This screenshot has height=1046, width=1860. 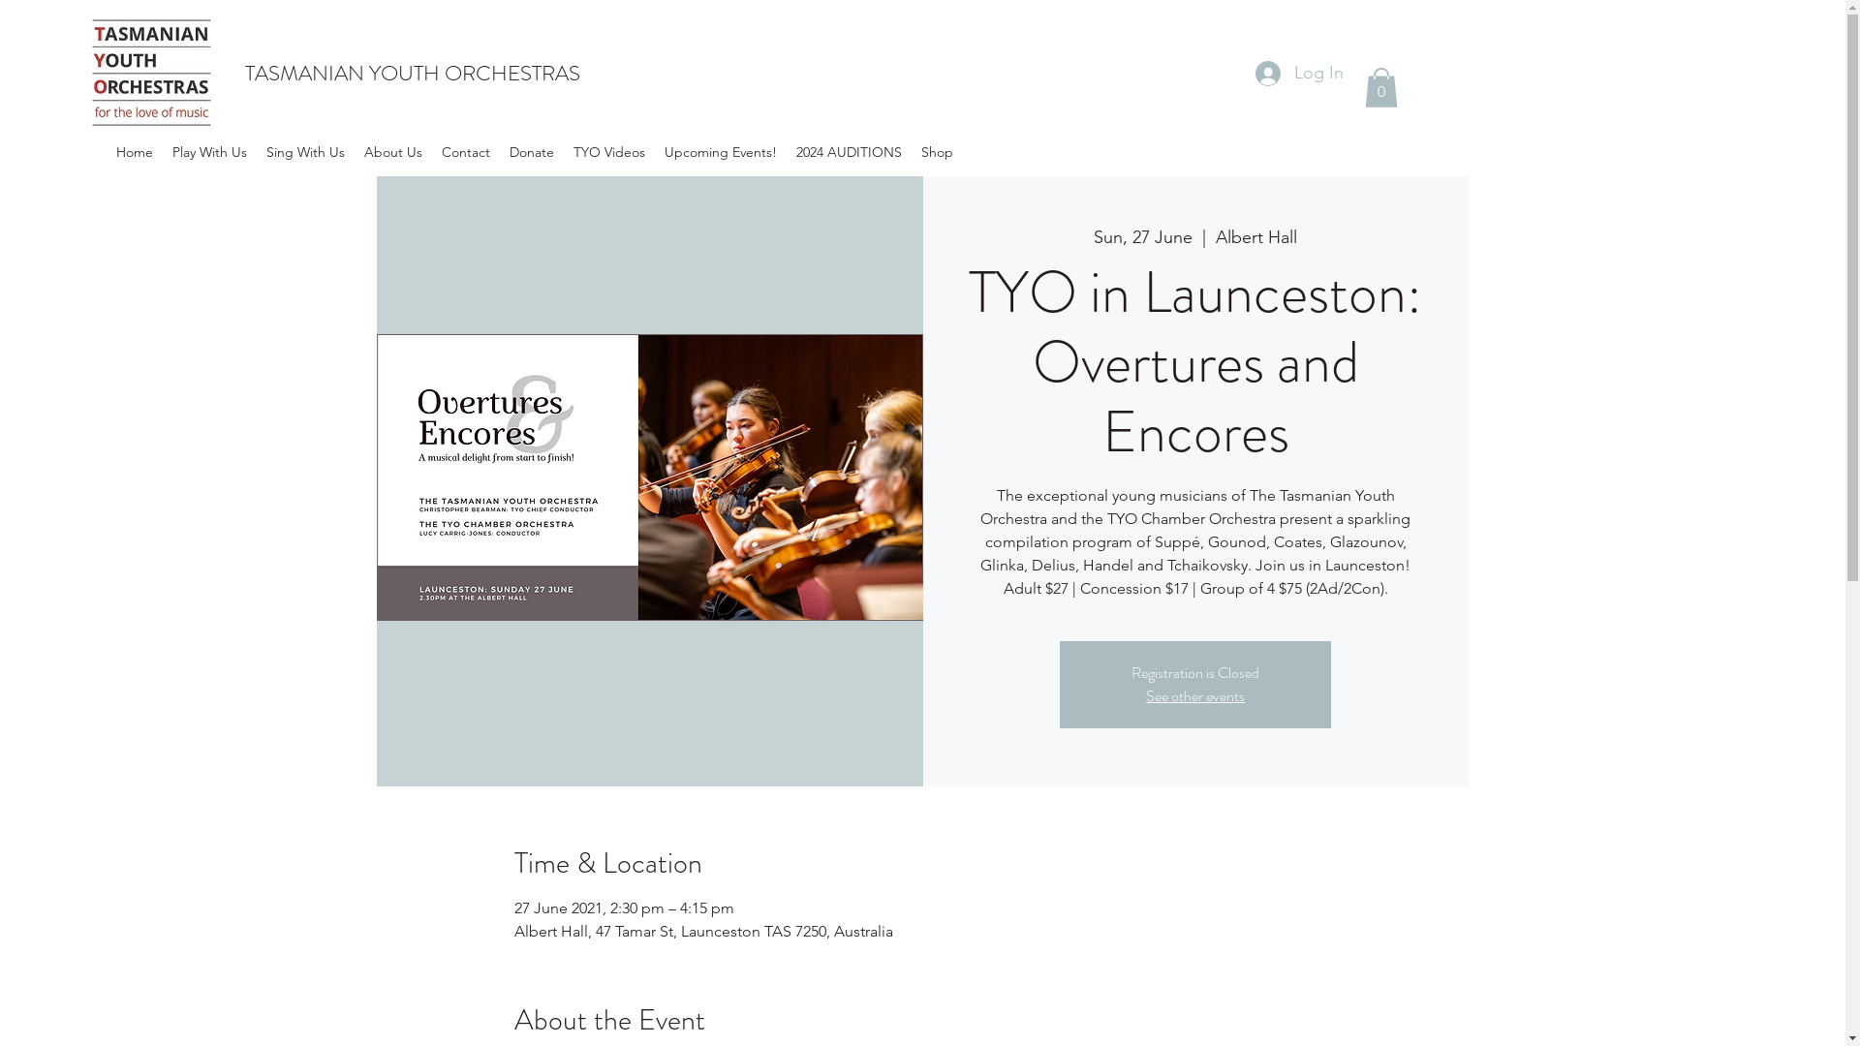 I want to click on Sing With Us, so click(x=306, y=153).